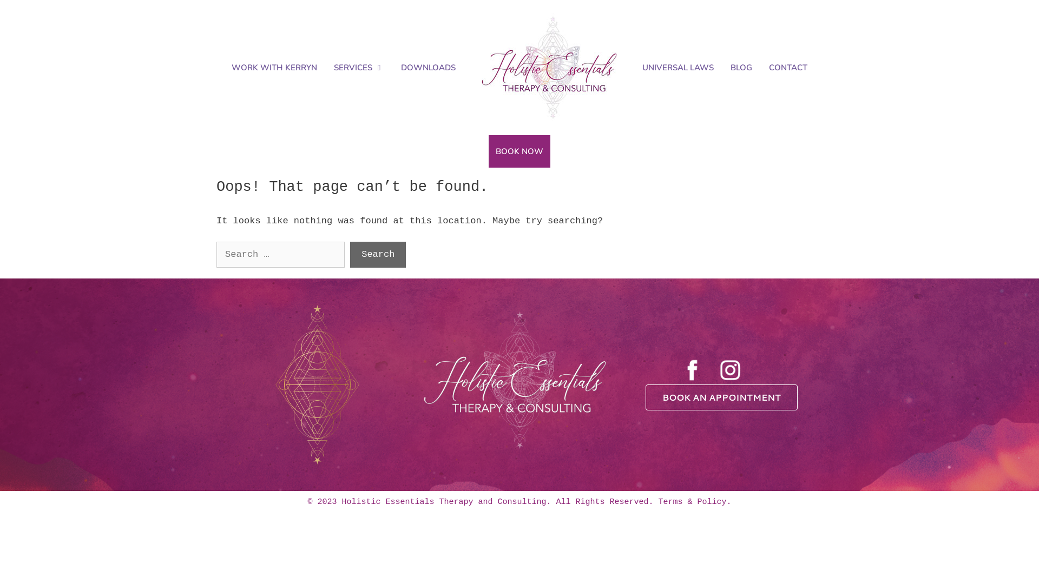  What do you see at coordinates (549, 68) in the screenshot?
I see `Holistic Essentials` at bounding box center [549, 68].